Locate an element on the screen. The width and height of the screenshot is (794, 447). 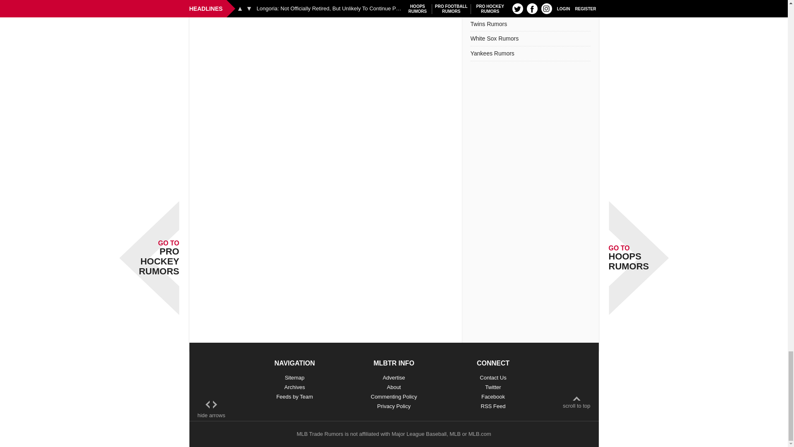
MLB Trade Rumors is located at coordinates (319, 434).